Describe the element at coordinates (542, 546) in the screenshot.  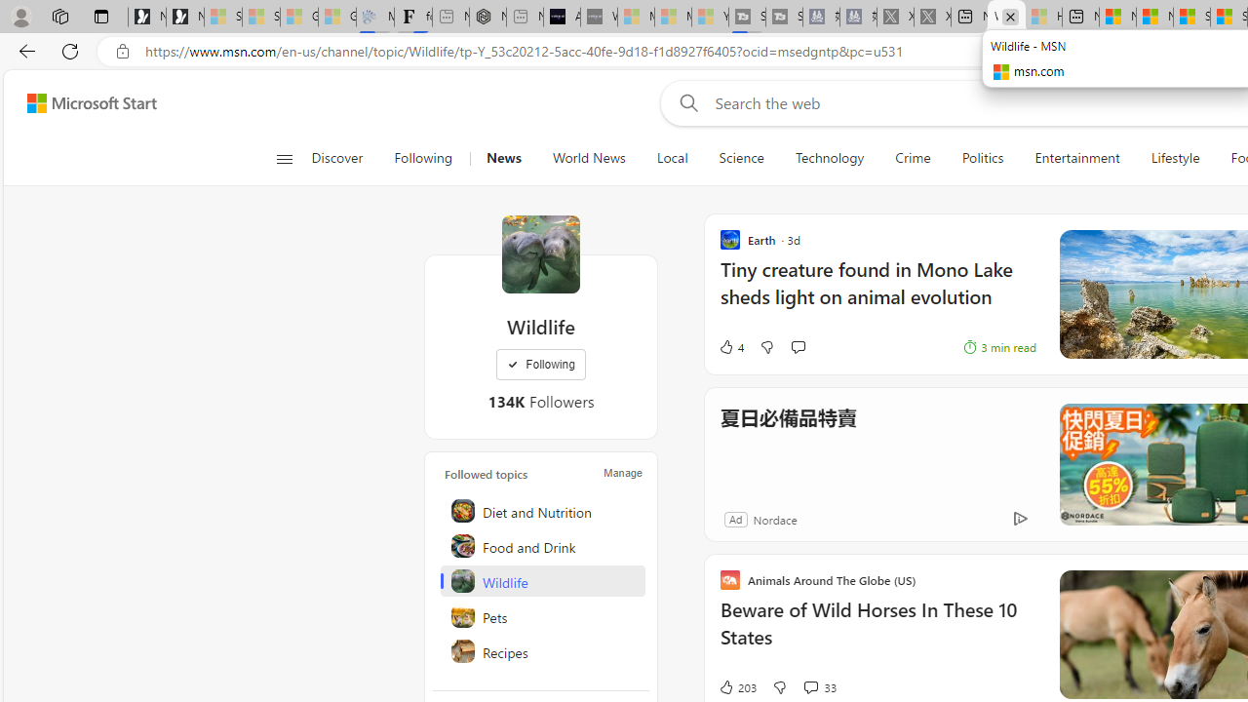
I see `Food and Drink` at that location.